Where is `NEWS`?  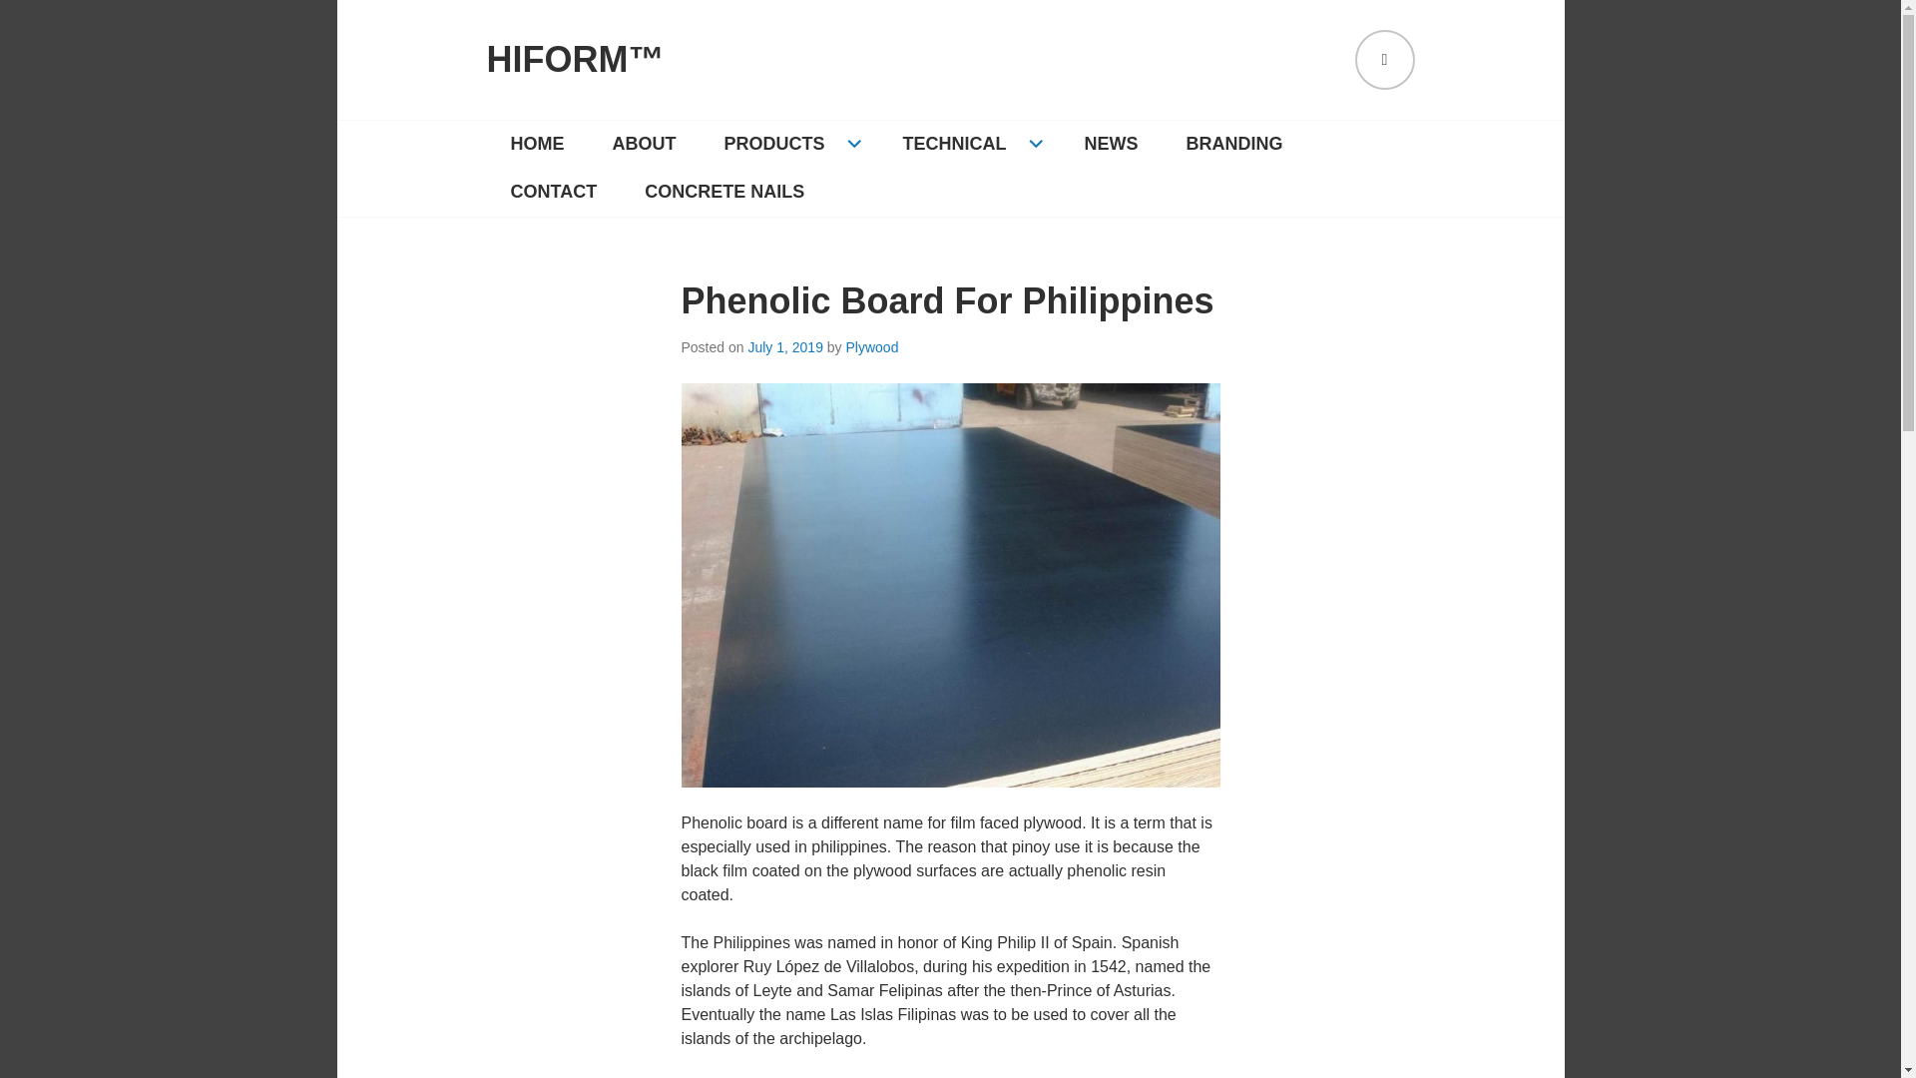 NEWS is located at coordinates (1112, 144).